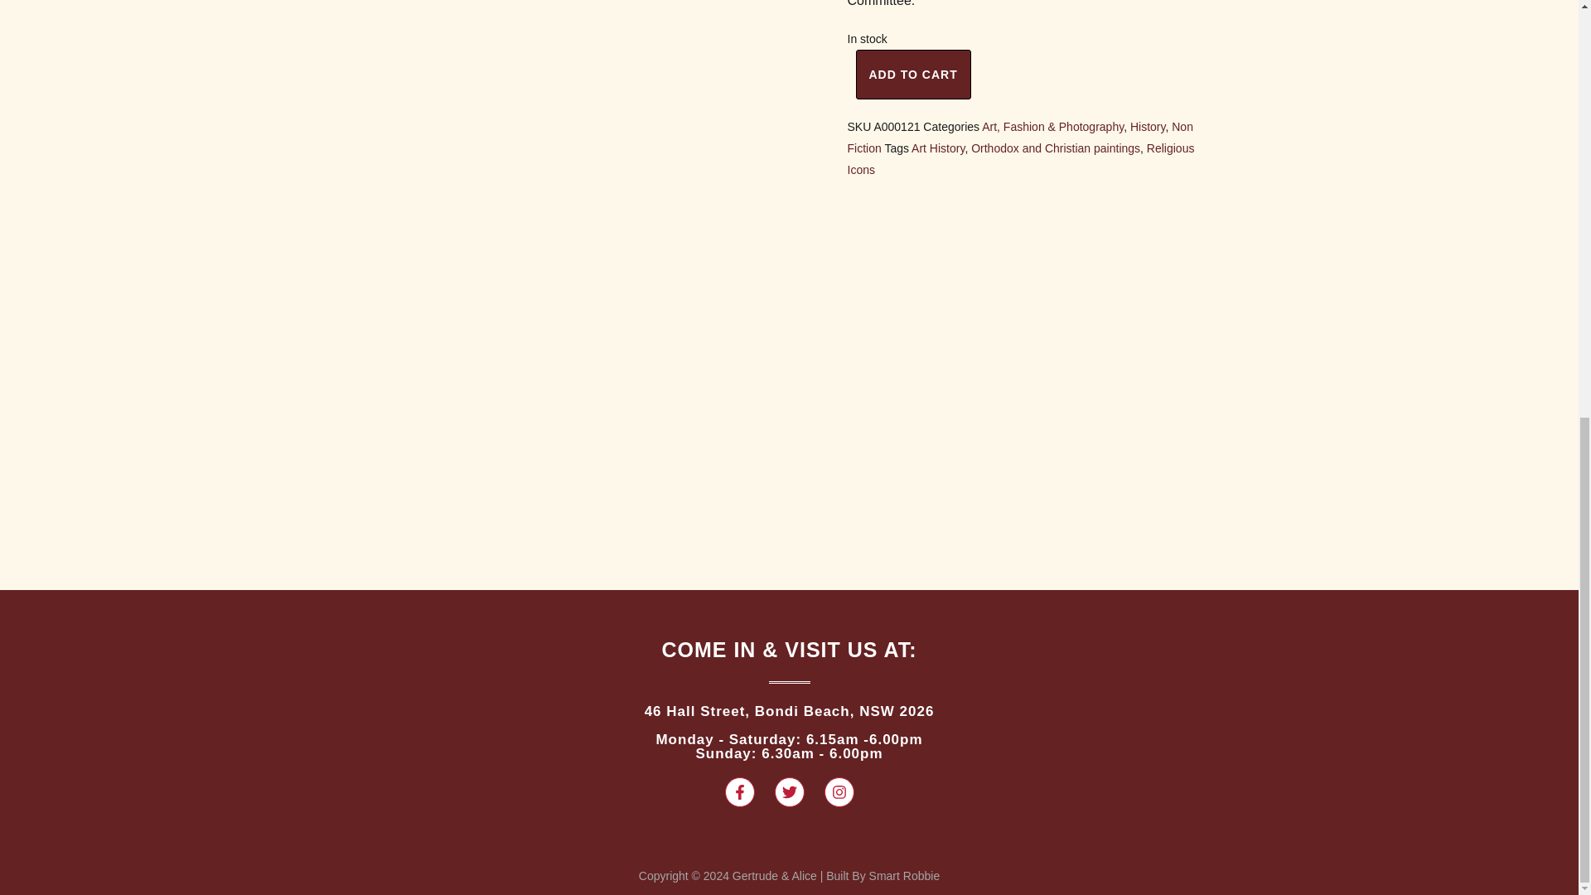  What do you see at coordinates (1056, 148) in the screenshot?
I see `Orthodox and Christian paintings` at bounding box center [1056, 148].